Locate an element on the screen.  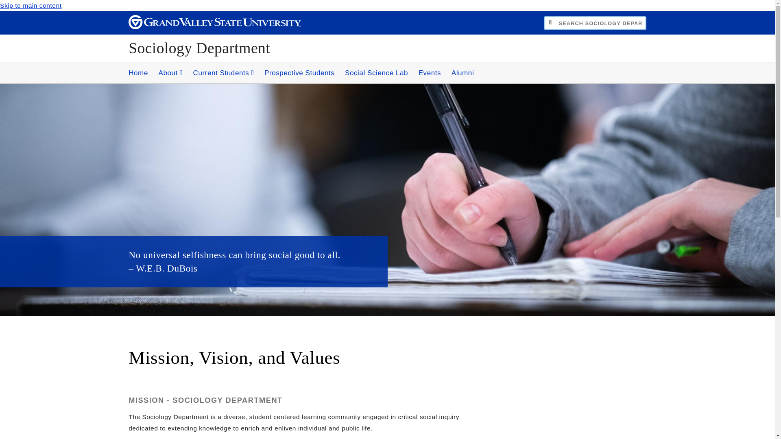
Current Students is located at coordinates (223, 73).